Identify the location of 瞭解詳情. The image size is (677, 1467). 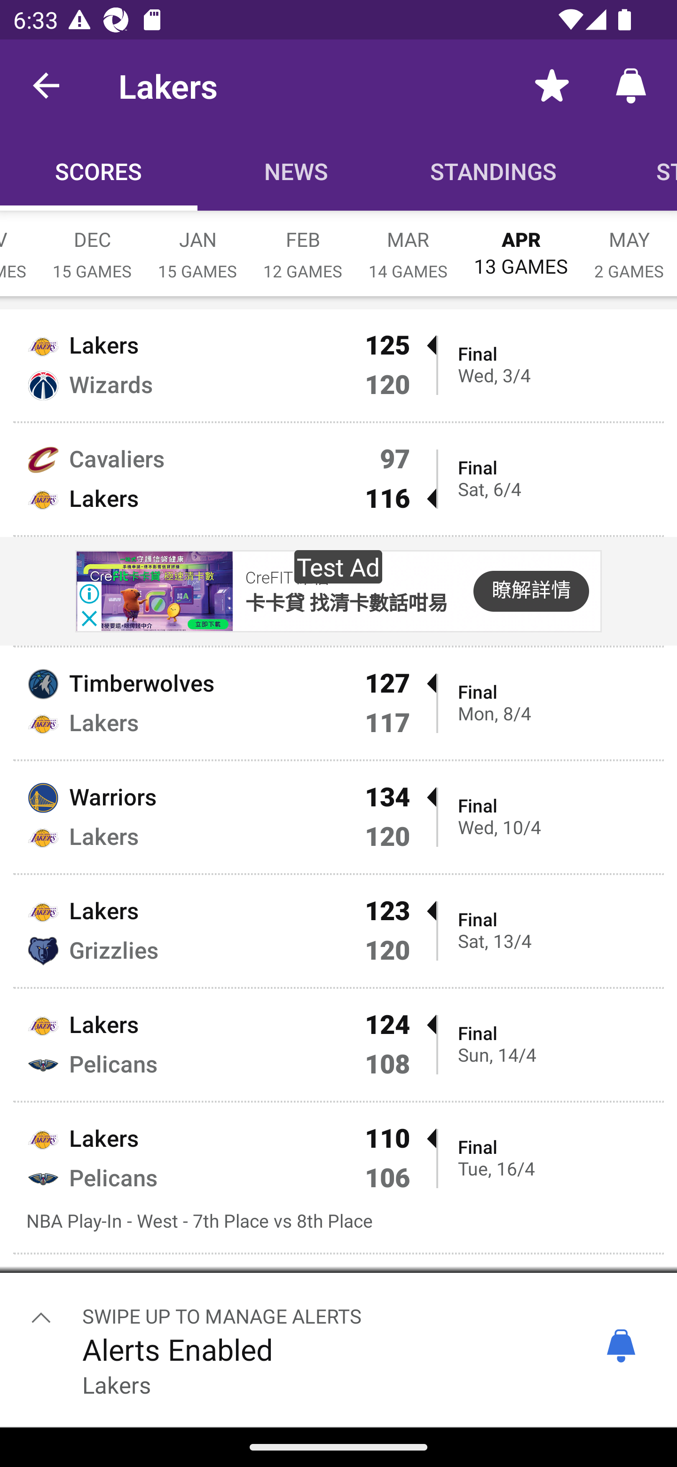
(531, 591).